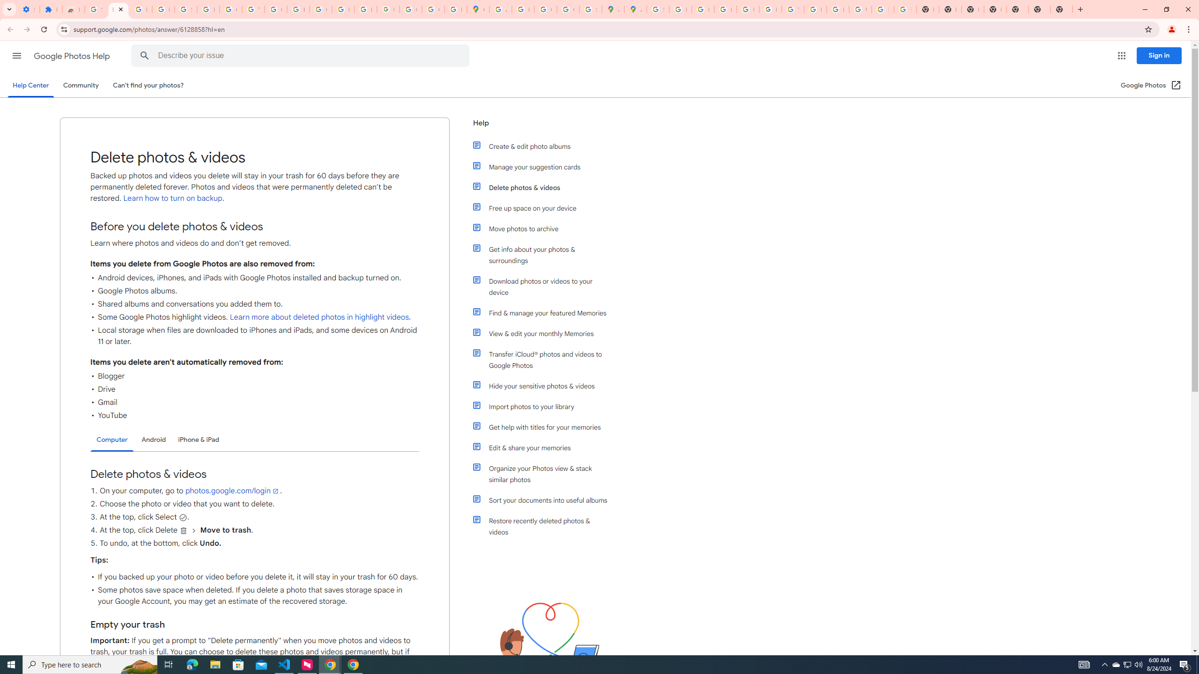 This screenshot has width=1199, height=674. Describe the element at coordinates (545, 208) in the screenshot. I see `Free up space on your device` at that location.